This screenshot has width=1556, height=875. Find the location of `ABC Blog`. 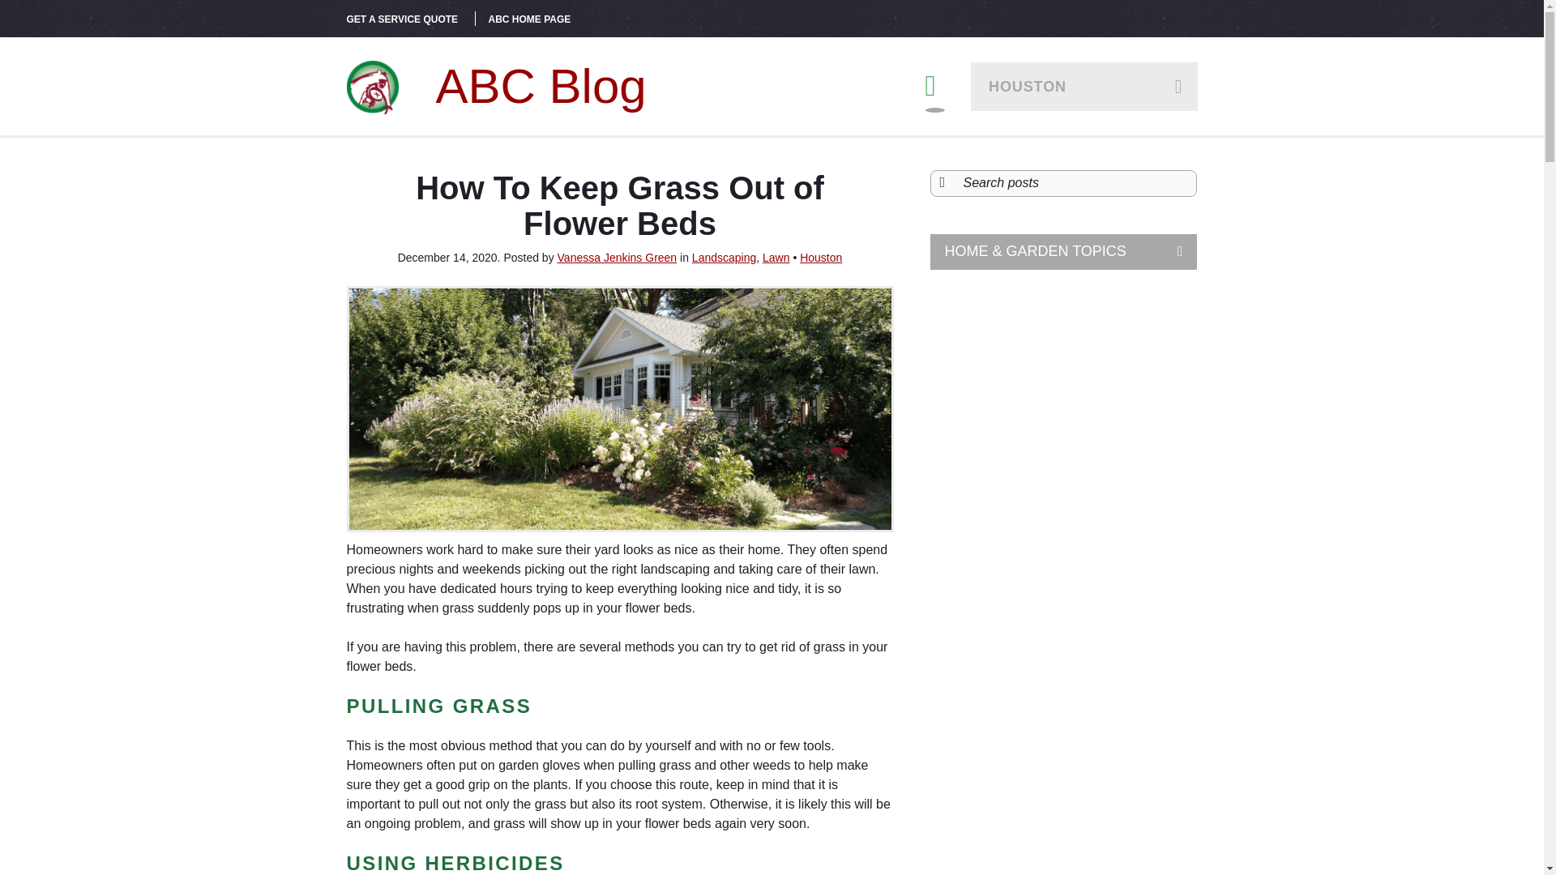

ABC Blog is located at coordinates (497, 86).